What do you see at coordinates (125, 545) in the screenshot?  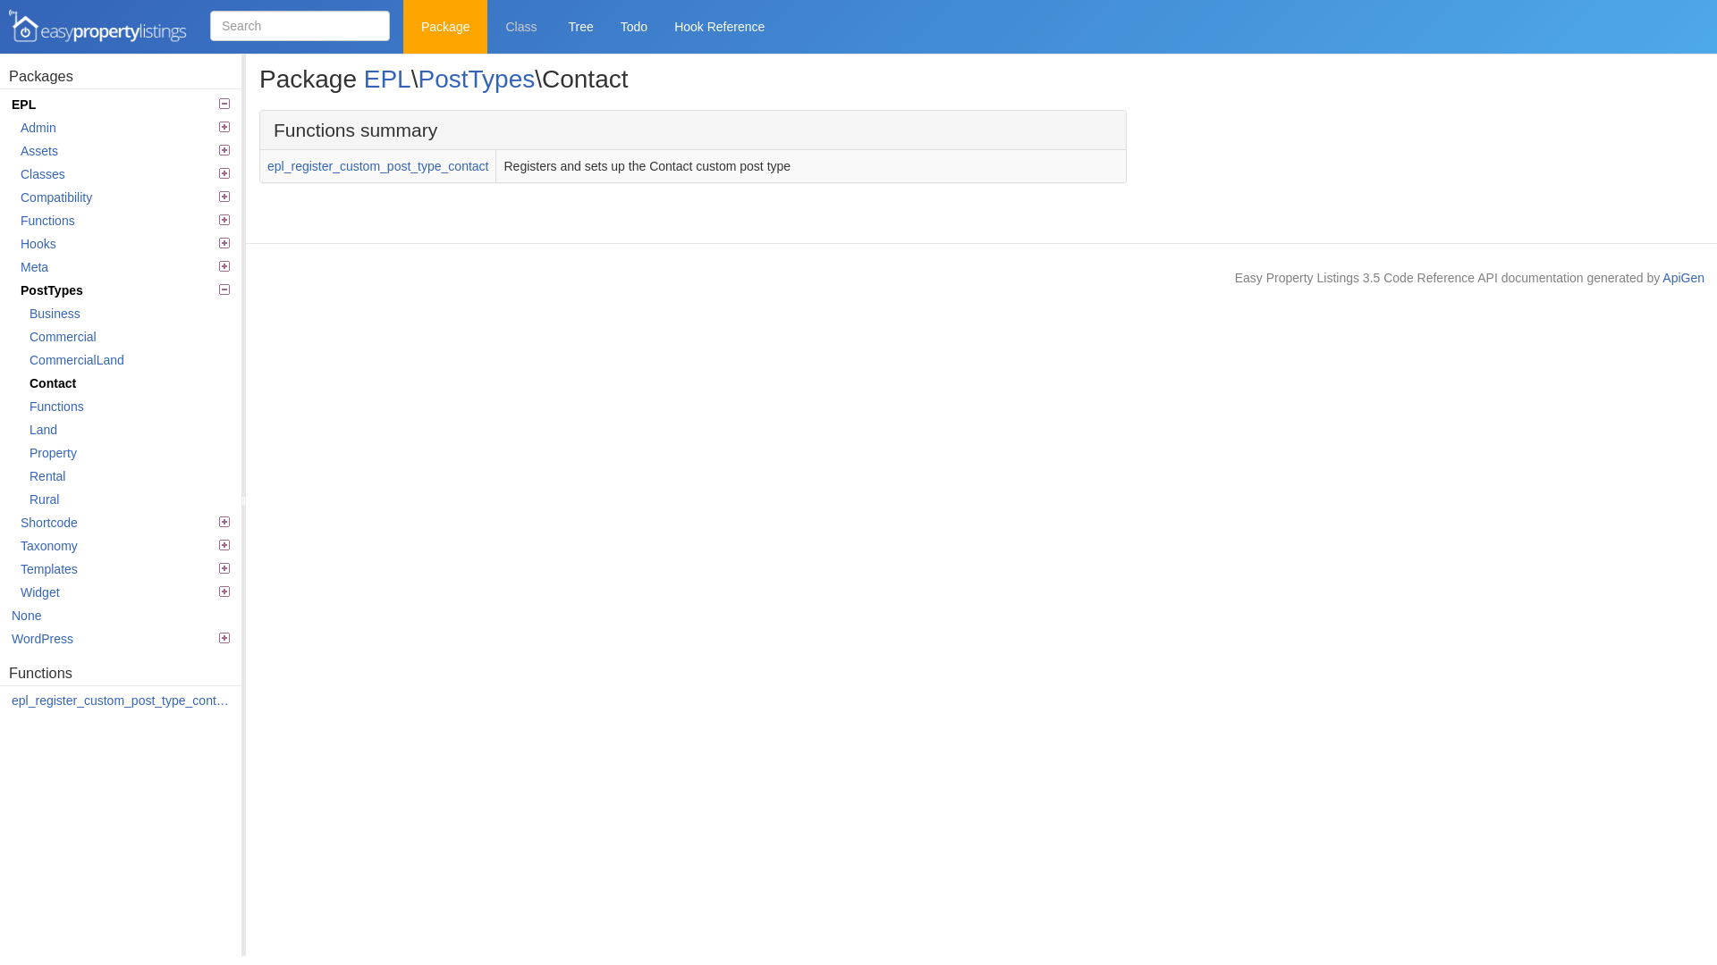 I see `Taxonomy` at bounding box center [125, 545].